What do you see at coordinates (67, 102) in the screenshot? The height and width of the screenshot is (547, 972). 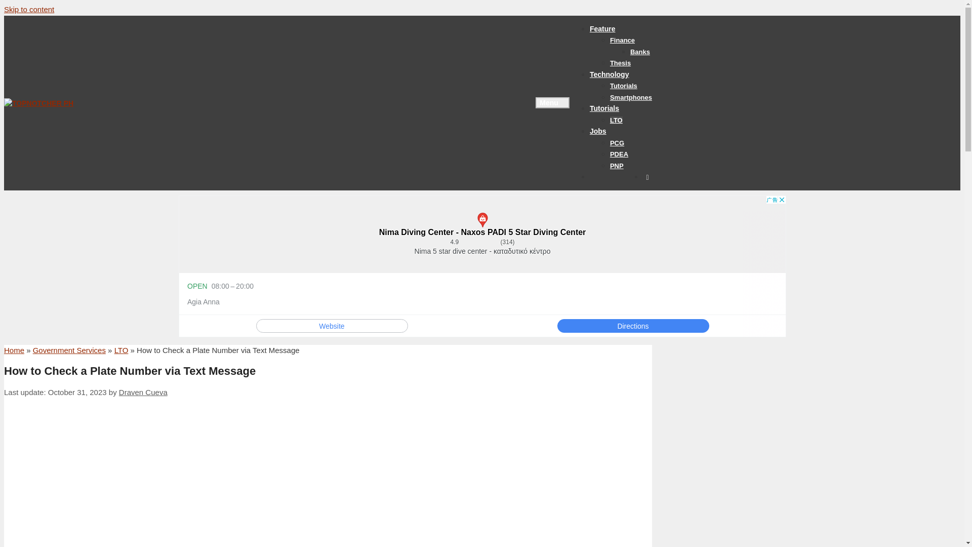 I see `TOPNOTCHER PH` at bounding box center [67, 102].